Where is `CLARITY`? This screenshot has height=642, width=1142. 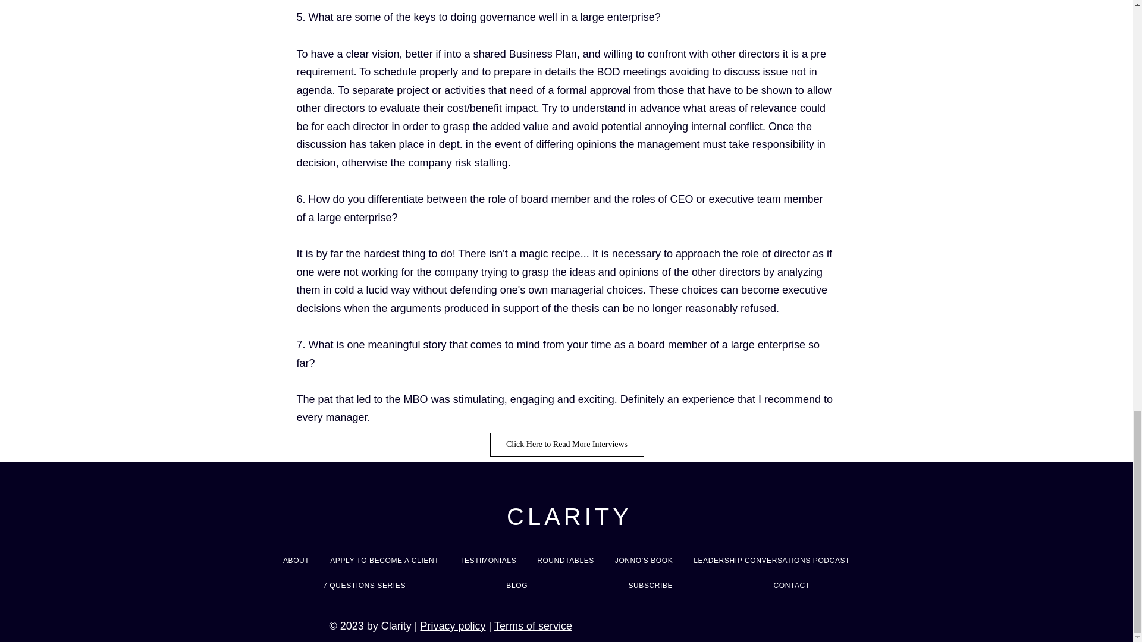 CLARITY is located at coordinates (570, 516).